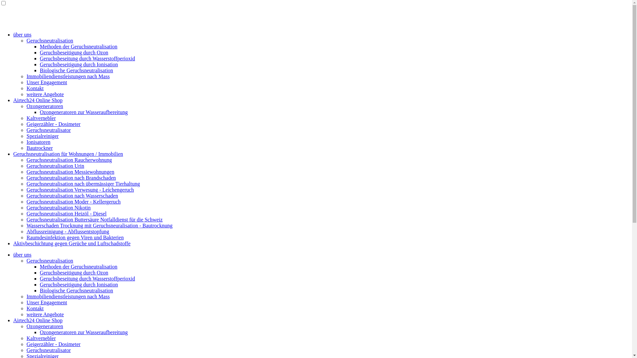 This screenshot has height=358, width=637. I want to click on Geruchsbeseitigung durch Ozon, so click(74, 272).